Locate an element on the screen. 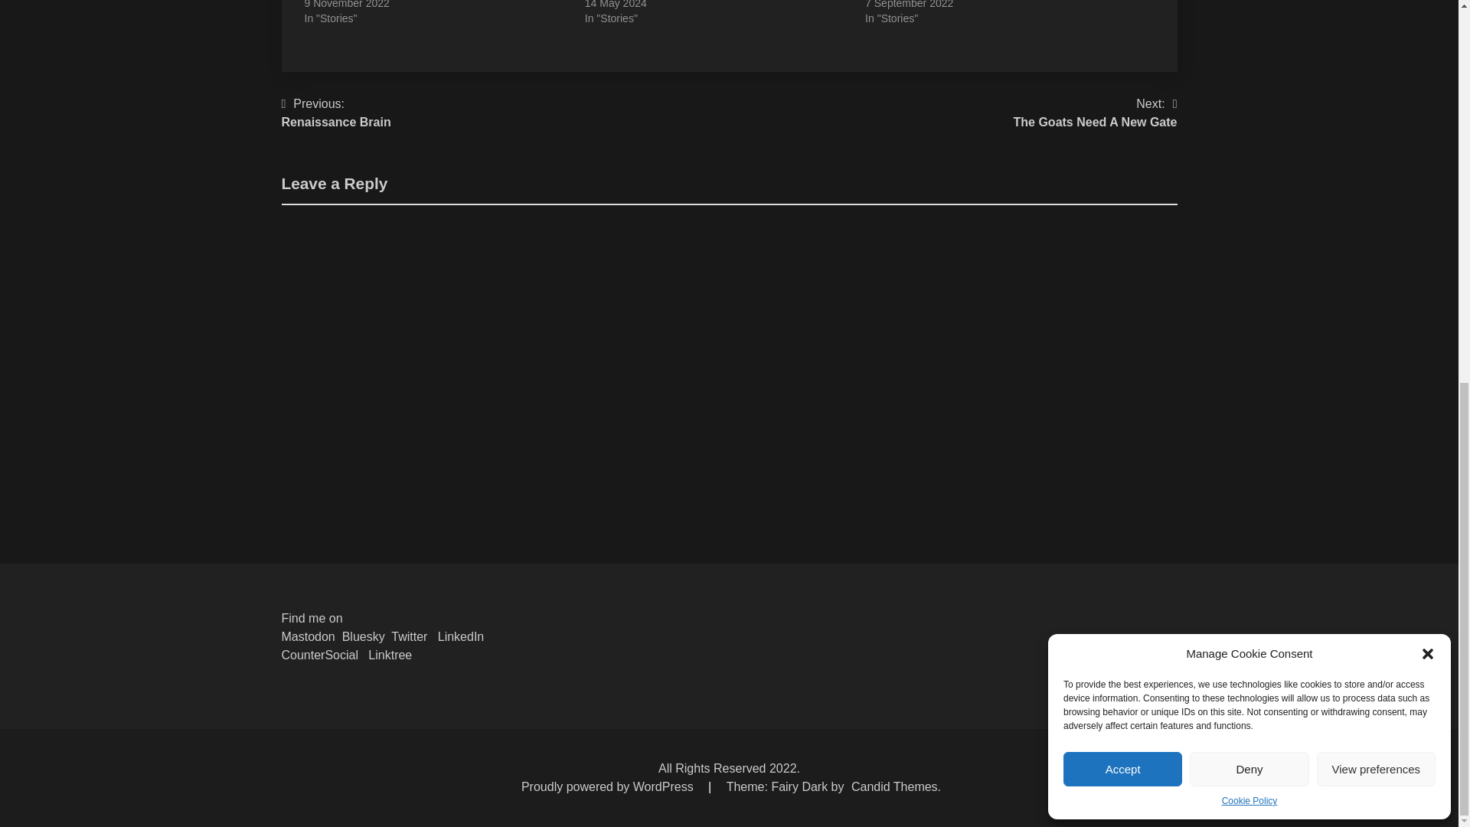 This screenshot has width=1470, height=827. Accept is located at coordinates (1122, 58).